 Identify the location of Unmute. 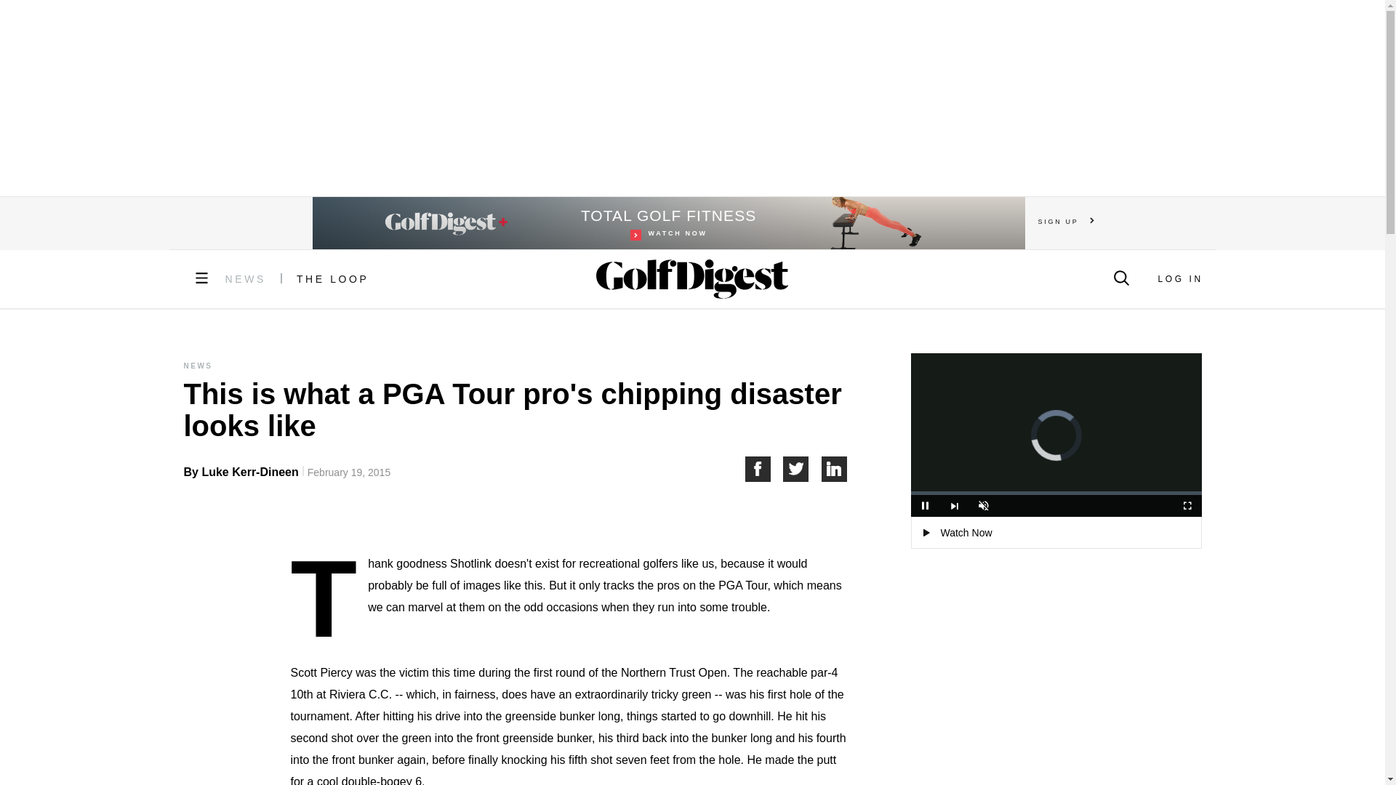
(763, 469).